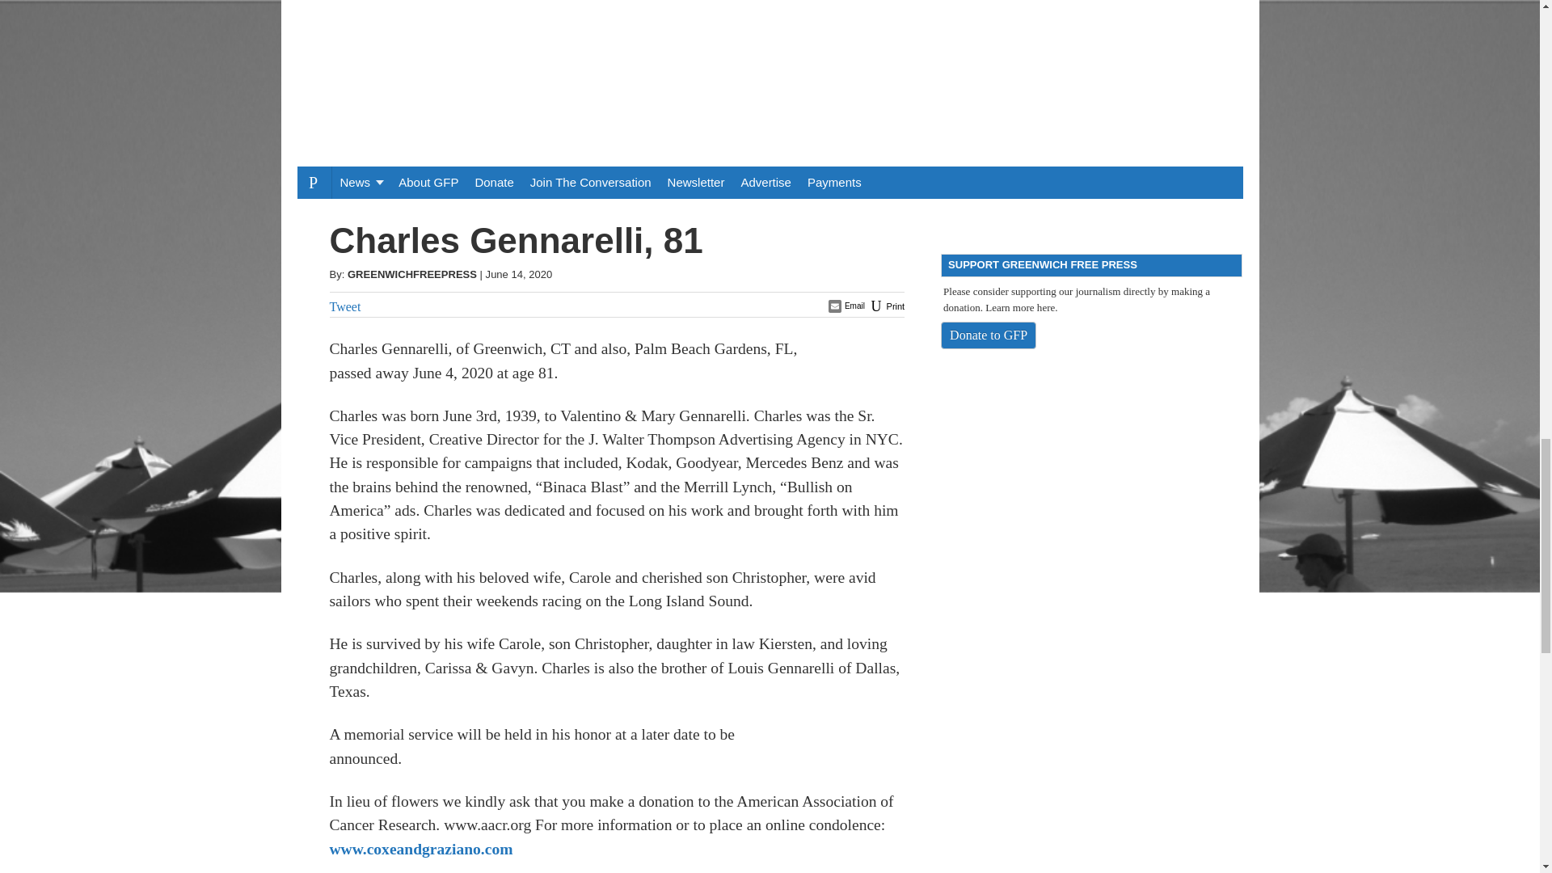 This screenshot has height=873, width=1552. Describe the element at coordinates (494, 183) in the screenshot. I see `Donate` at that location.